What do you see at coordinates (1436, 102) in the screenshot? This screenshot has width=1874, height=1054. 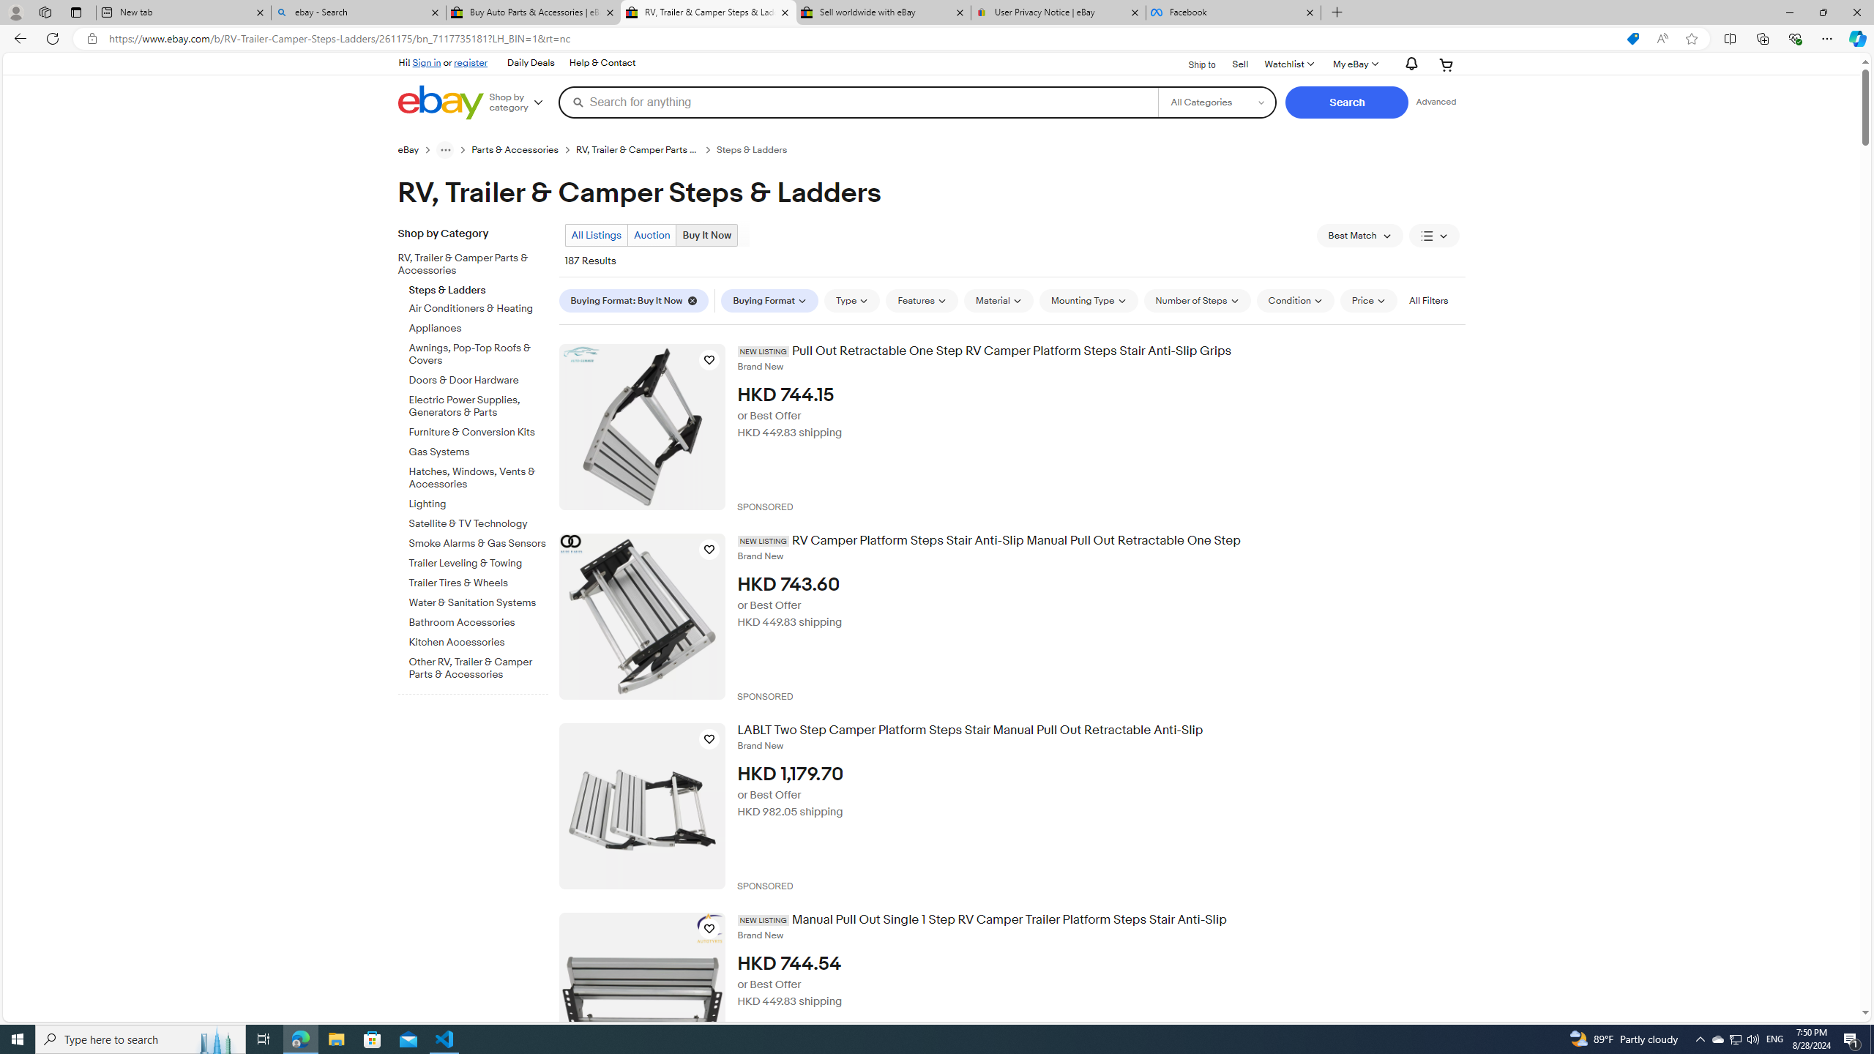 I see `Advanced Search` at bounding box center [1436, 102].